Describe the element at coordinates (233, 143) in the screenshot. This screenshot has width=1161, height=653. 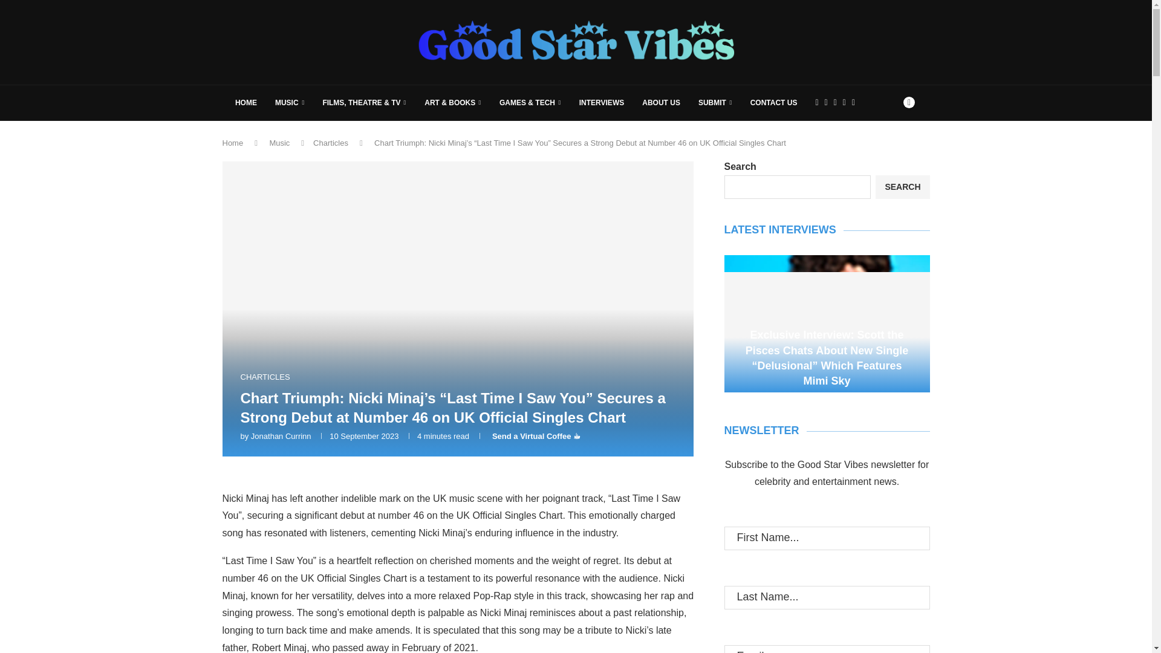
I see `Home` at that location.